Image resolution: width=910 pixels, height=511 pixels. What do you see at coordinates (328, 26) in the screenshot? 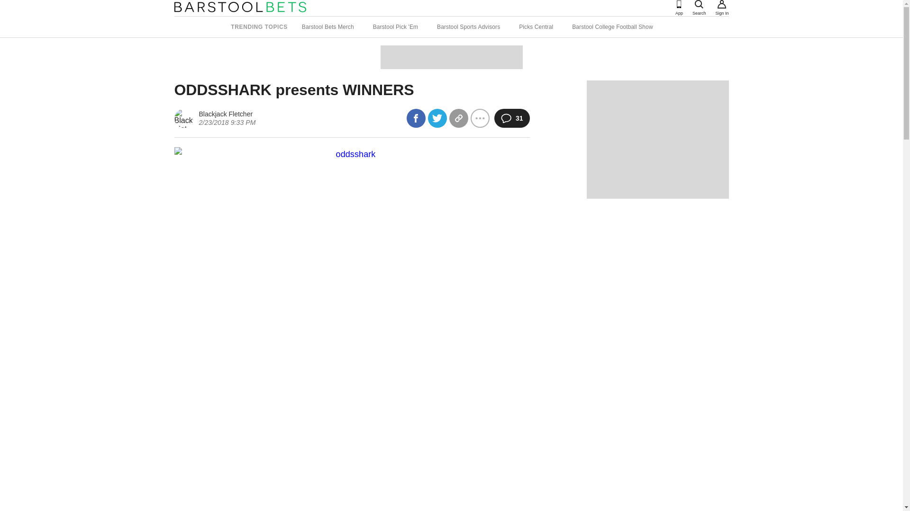
I see `Barstool Bets Merch` at bounding box center [328, 26].